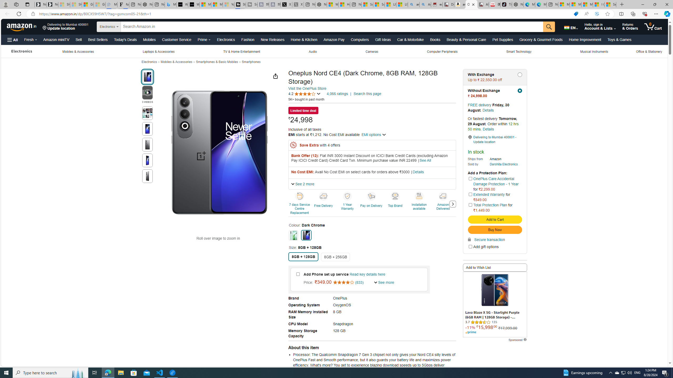 The width and height of the screenshot is (673, 378). What do you see at coordinates (495, 230) in the screenshot?
I see `Buy Now` at bounding box center [495, 230].